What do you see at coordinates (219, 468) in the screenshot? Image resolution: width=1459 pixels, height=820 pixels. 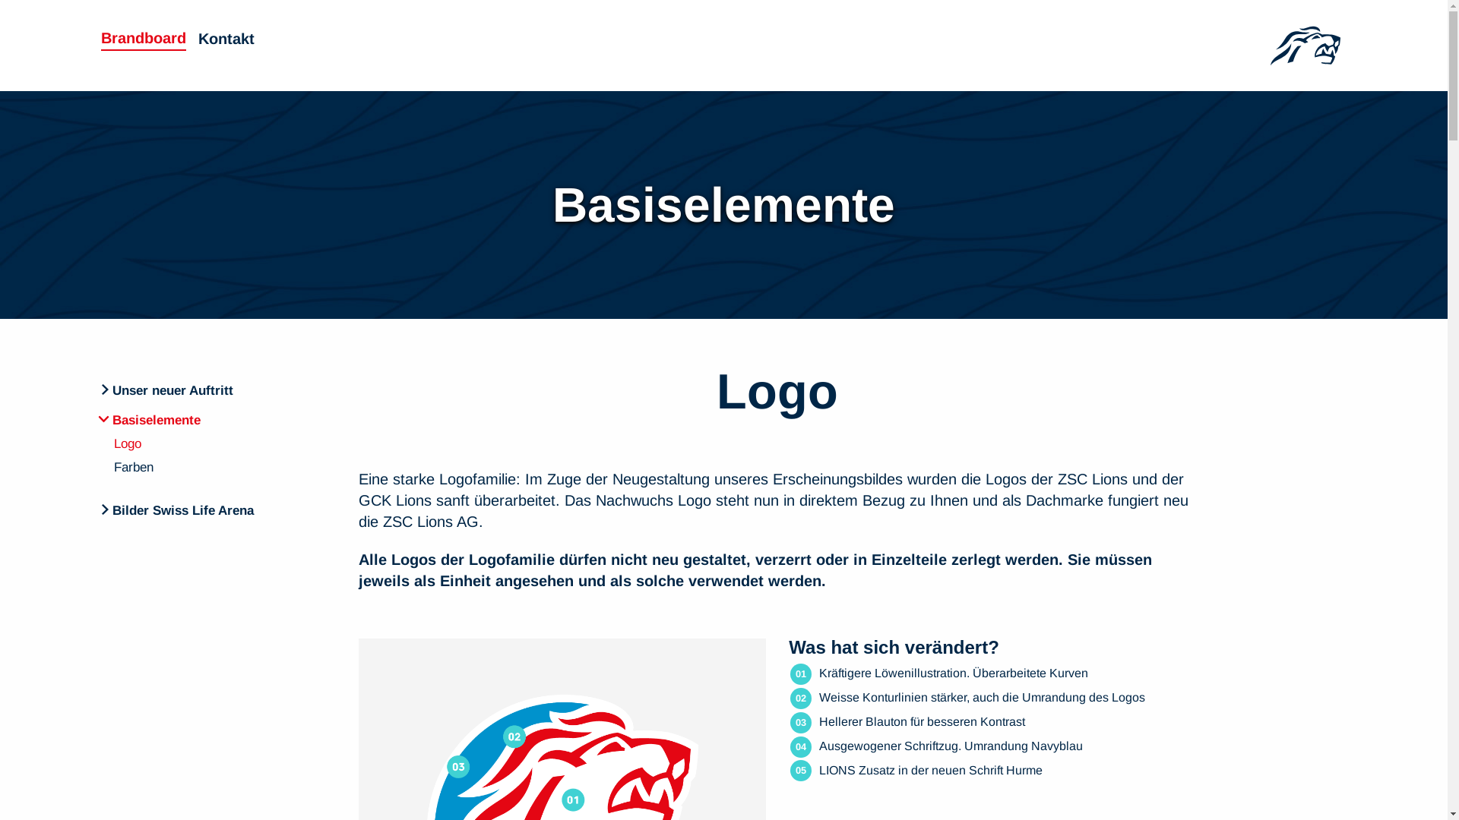 I see `Farben` at bounding box center [219, 468].